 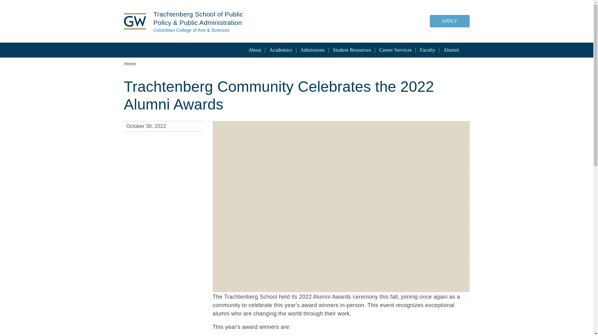 I want to click on APPLY, so click(x=450, y=21).